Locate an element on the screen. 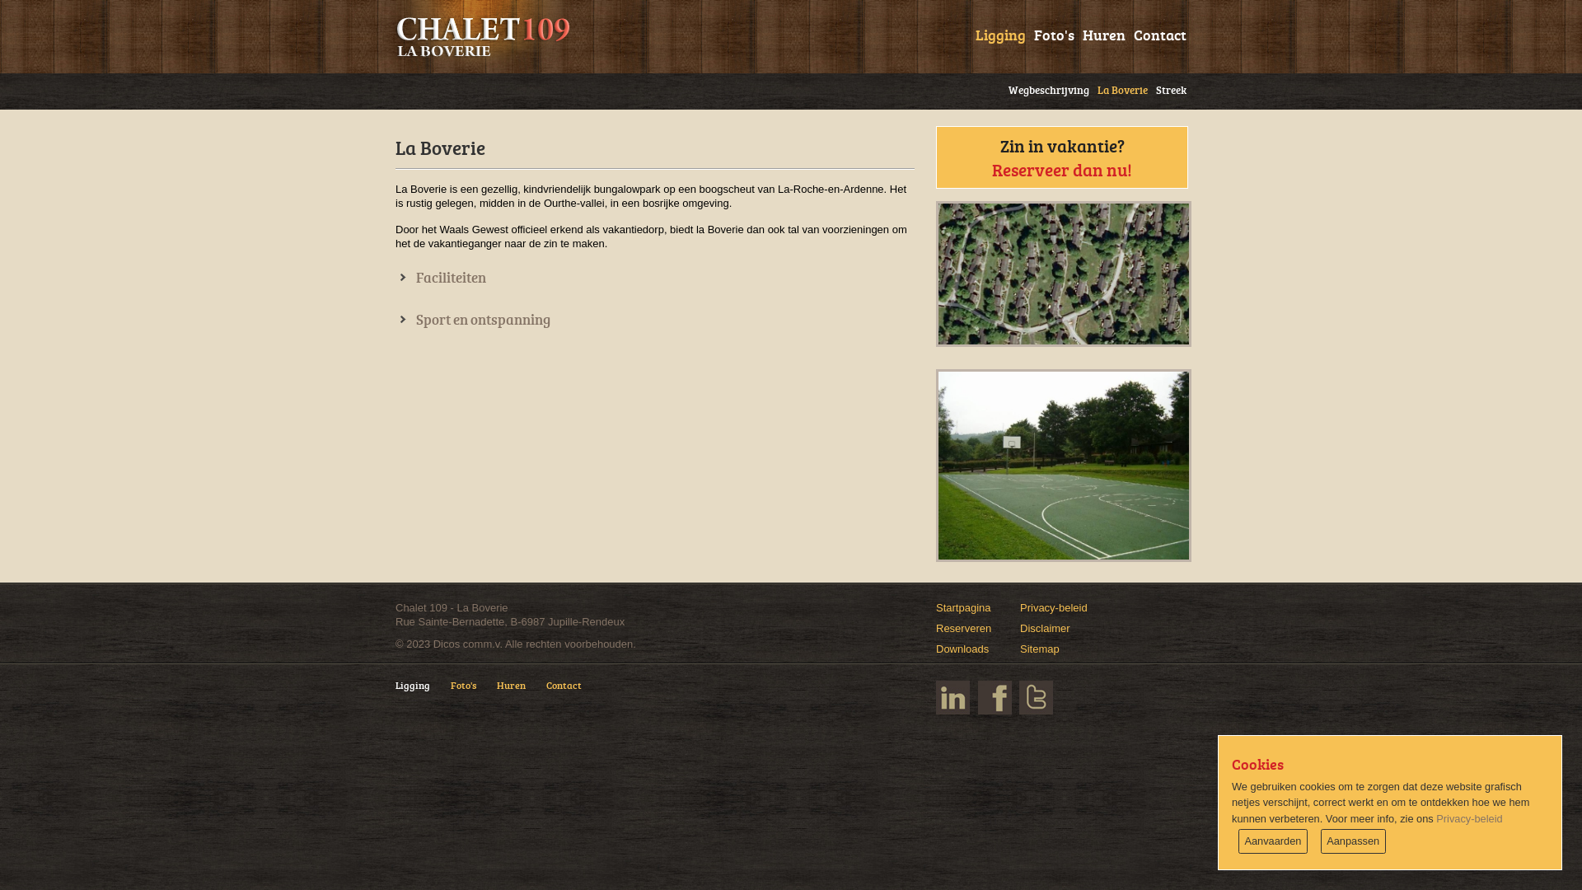 Image resolution: width=1582 pixels, height=890 pixels. Contact is located at coordinates (1156, 33).